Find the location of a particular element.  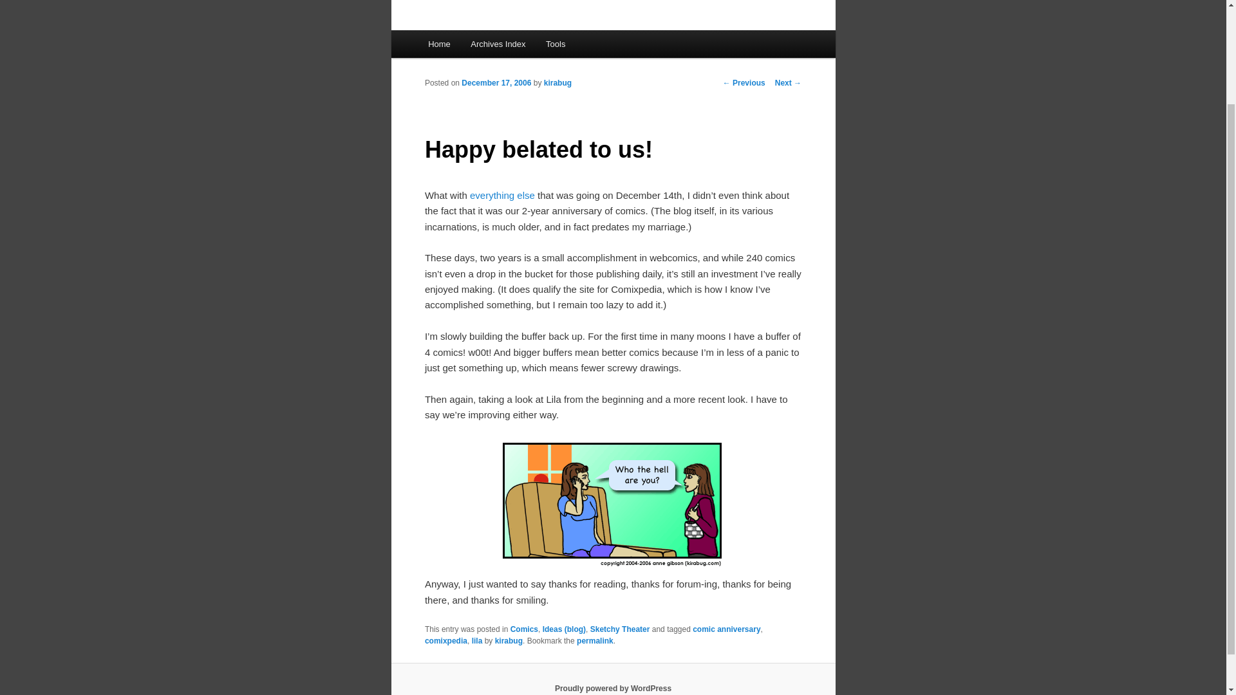

lila is located at coordinates (478, 641).